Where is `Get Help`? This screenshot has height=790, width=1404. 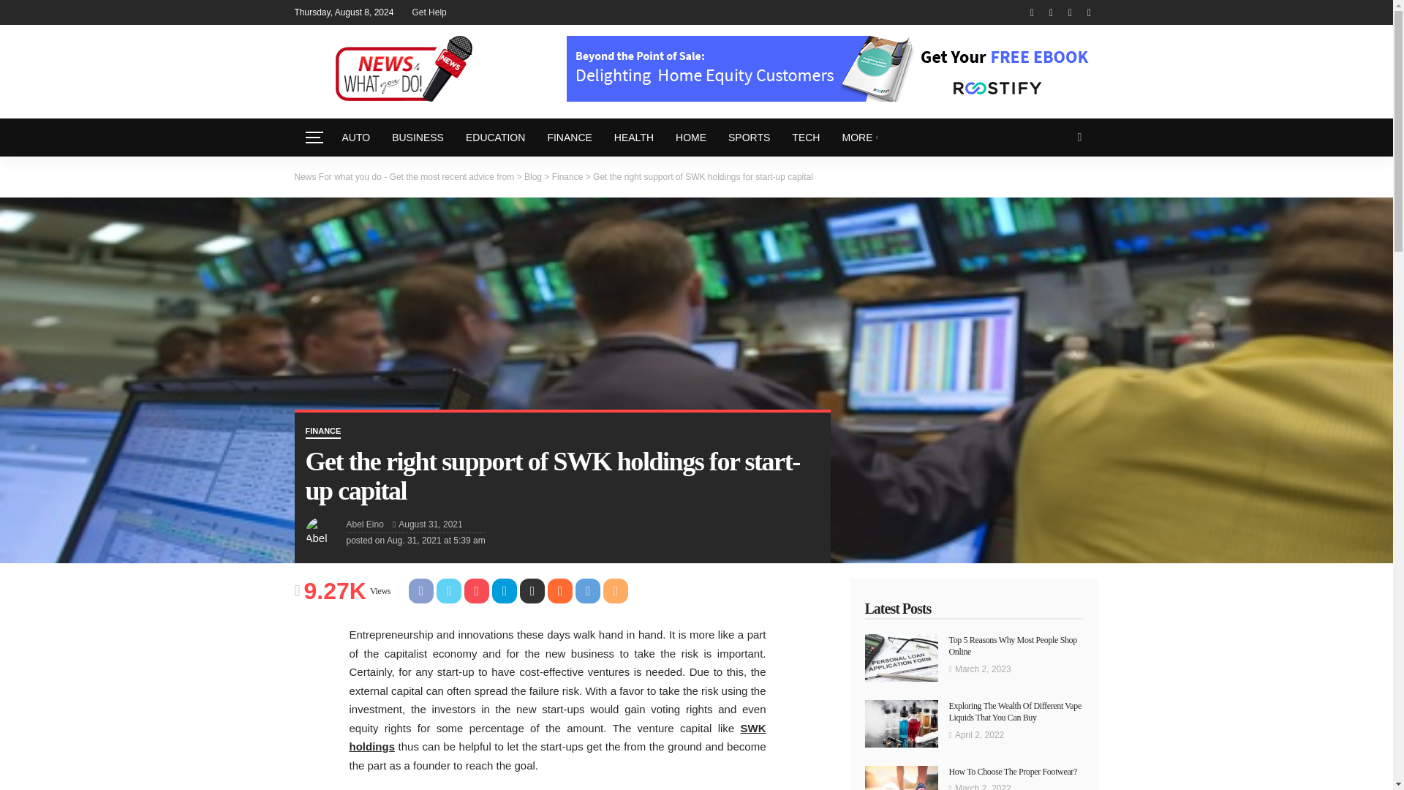
Get Help is located at coordinates (429, 12).